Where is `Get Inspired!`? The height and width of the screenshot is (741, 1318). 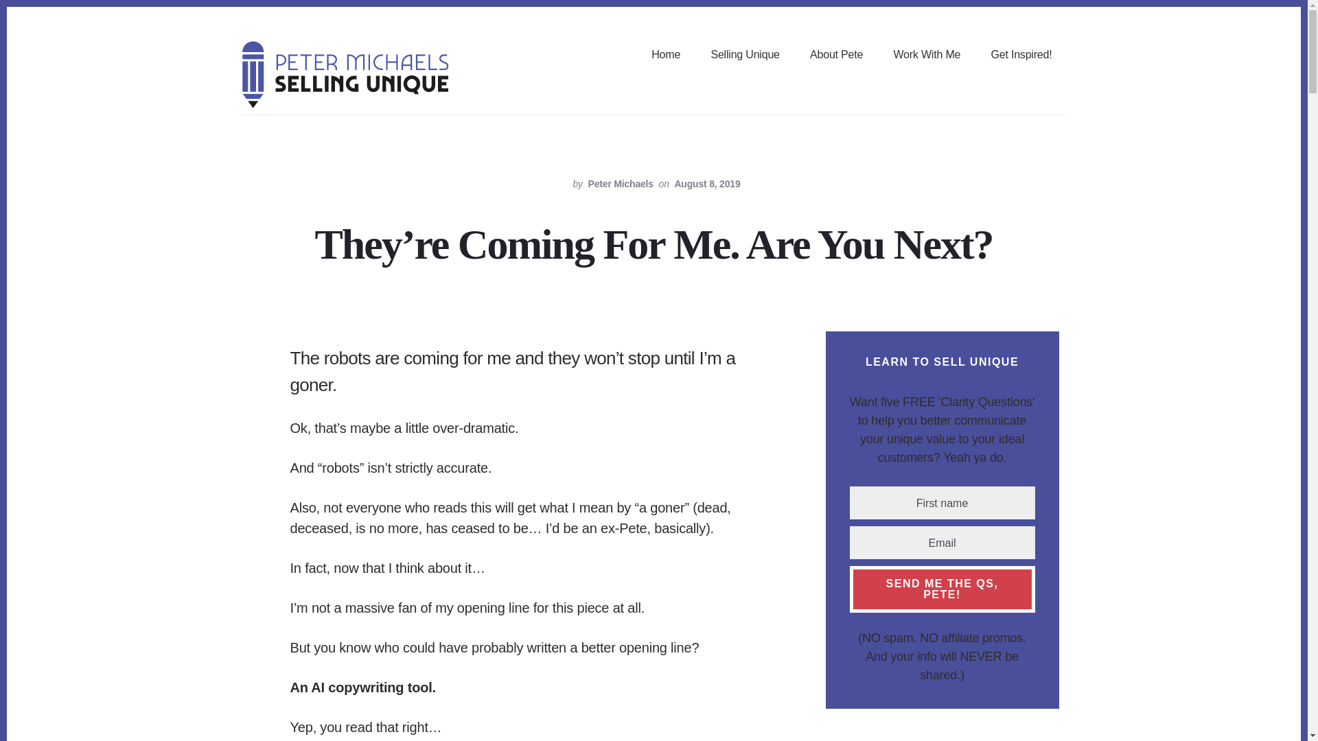
Get Inspired! is located at coordinates (1021, 56).